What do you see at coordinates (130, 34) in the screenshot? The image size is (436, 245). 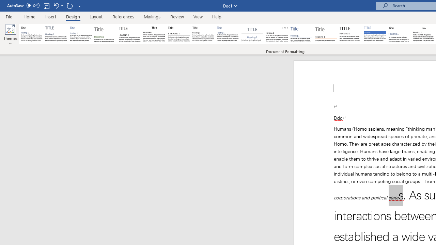 I see `Black & White (Capitalized)` at bounding box center [130, 34].